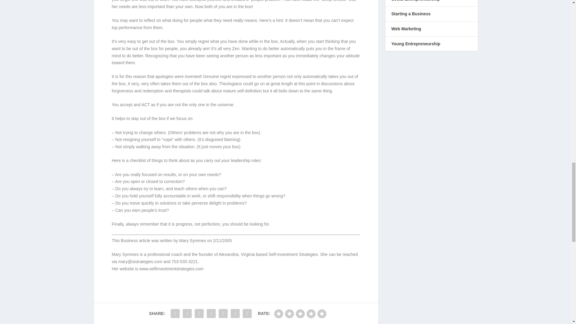 Image resolution: width=576 pixels, height=324 pixels. I want to click on good, so click(311, 314).